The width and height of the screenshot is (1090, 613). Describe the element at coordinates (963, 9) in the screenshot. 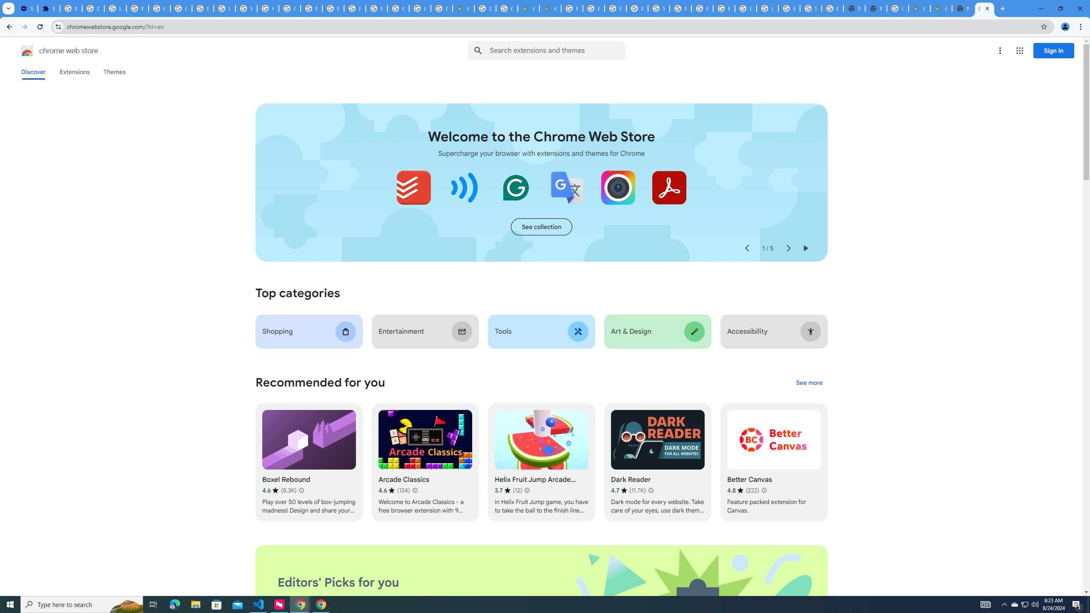

I see `New Tab` at that location.